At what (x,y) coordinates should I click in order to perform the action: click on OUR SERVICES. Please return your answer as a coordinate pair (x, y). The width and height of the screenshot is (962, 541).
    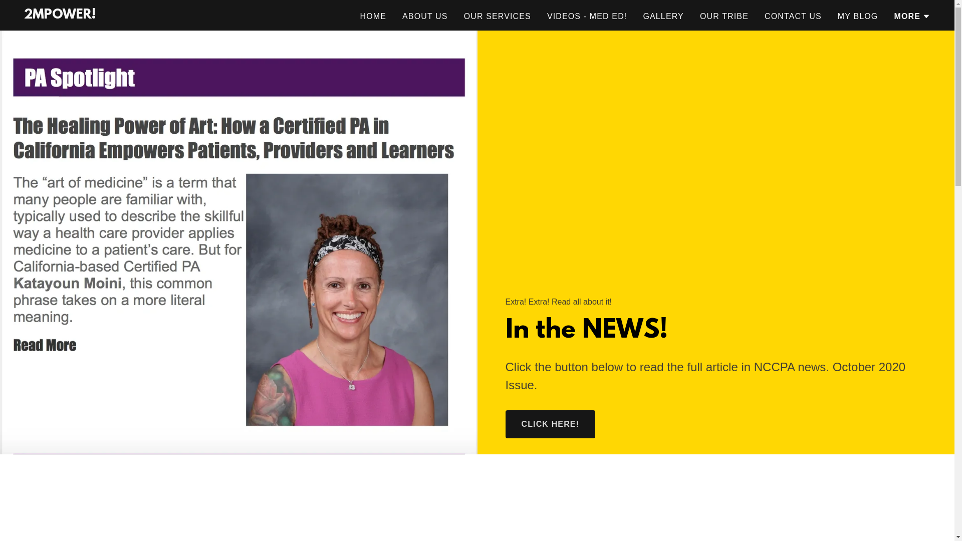
    Looking at the image, I should click on (498, 17).